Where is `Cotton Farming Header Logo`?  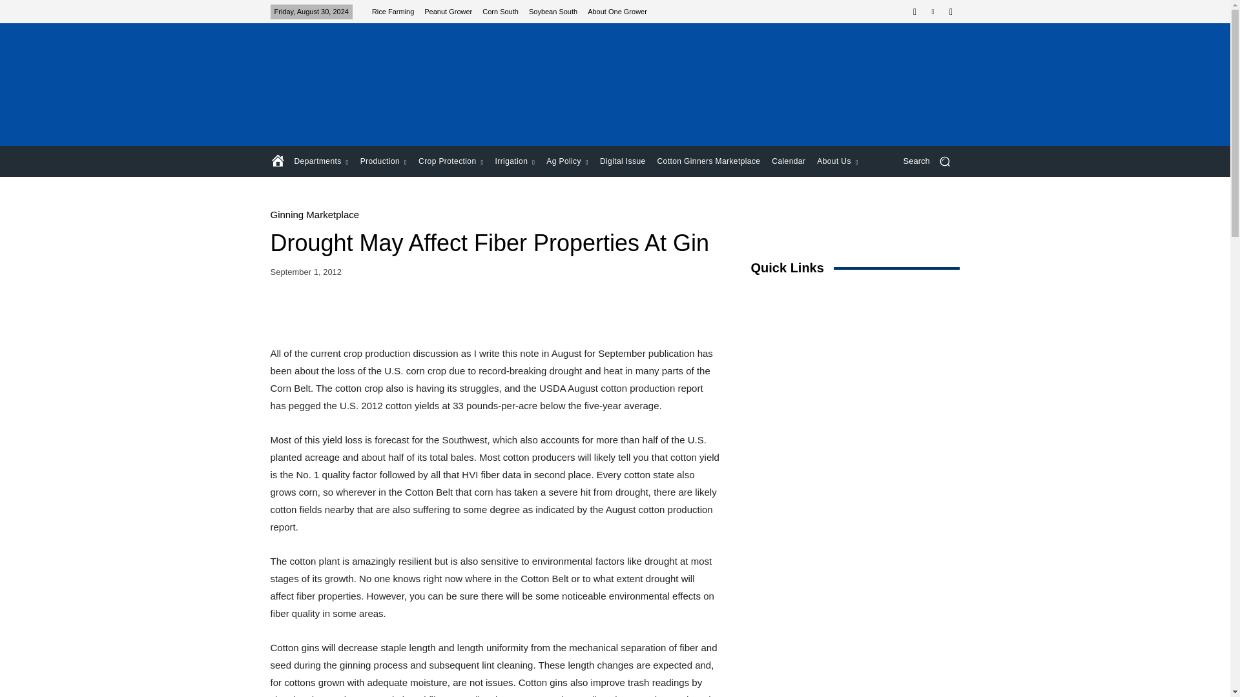
Cotton Farming Header Logo is located at coordinates (362, 85).